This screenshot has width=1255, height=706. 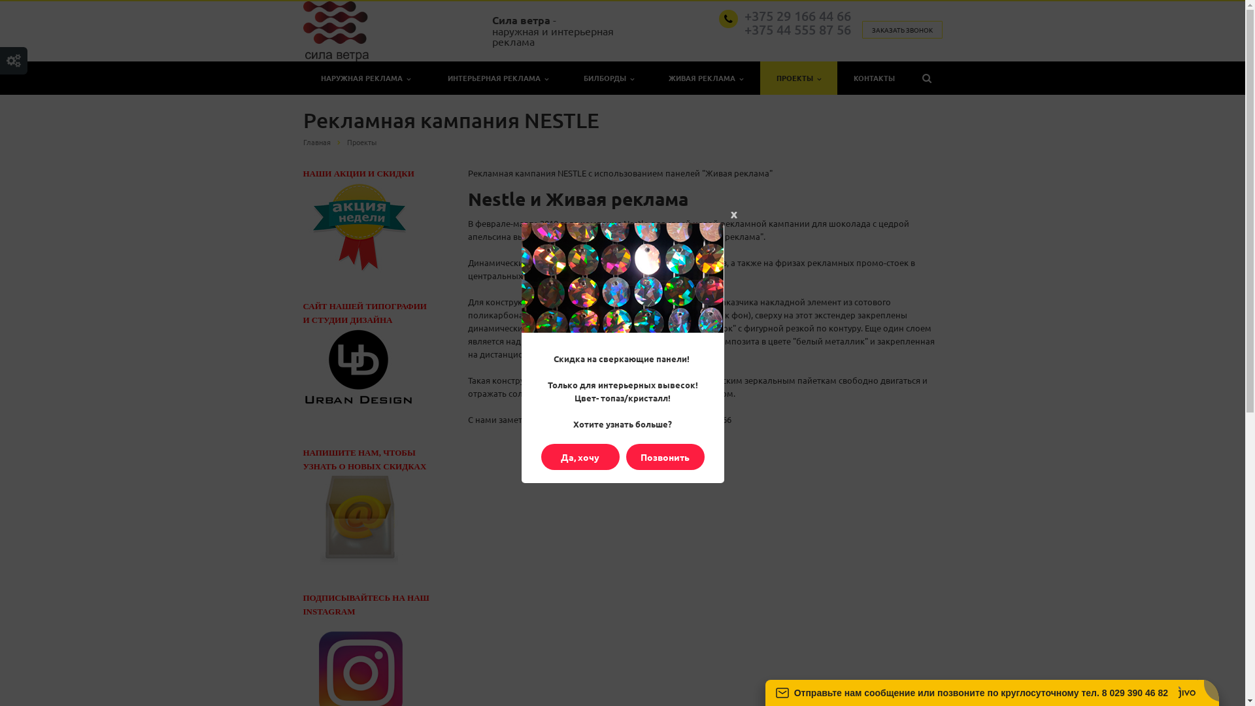 What do you see at coordinates (359, 367) in the screenshot?
I see `urban.jpg` at bounding box center [359, 367].